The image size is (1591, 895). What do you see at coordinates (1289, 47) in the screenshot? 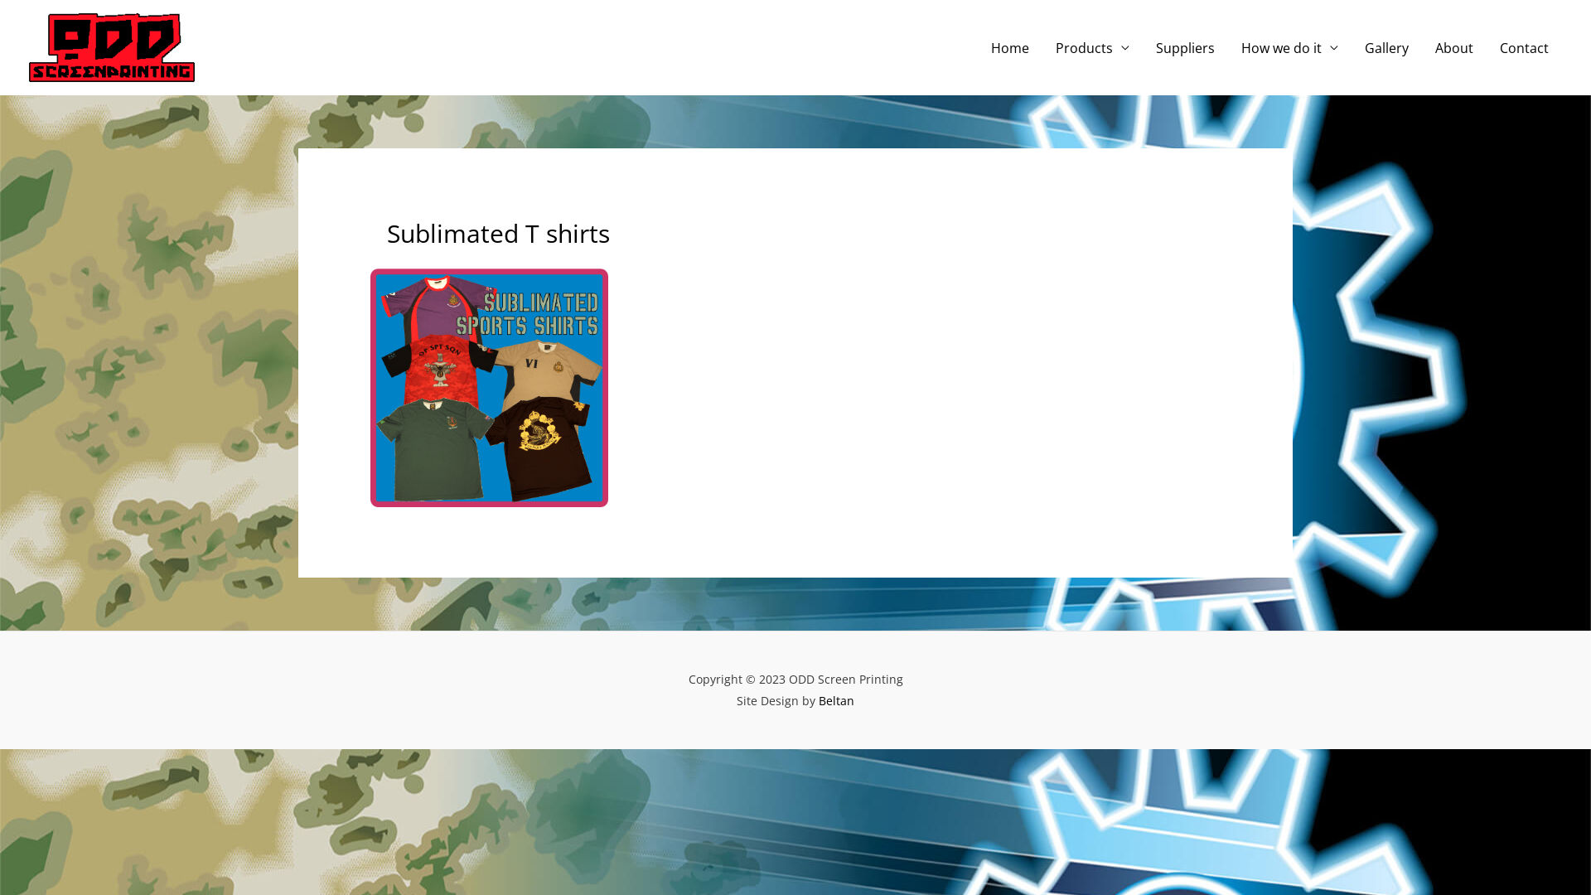
I see `How we do it` at bounding box center [1289, 47].